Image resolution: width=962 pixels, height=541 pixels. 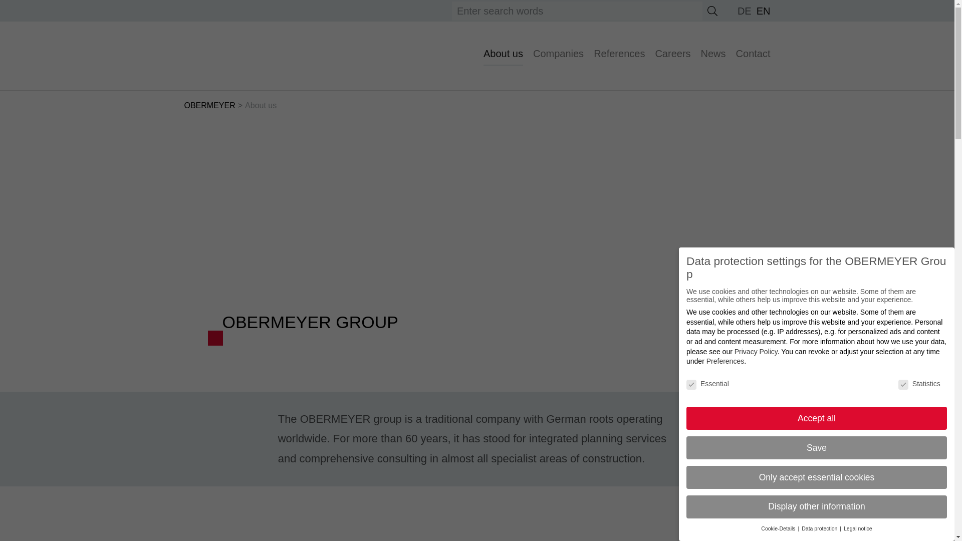 I want to click on Careers, so click(x=672, y=54).